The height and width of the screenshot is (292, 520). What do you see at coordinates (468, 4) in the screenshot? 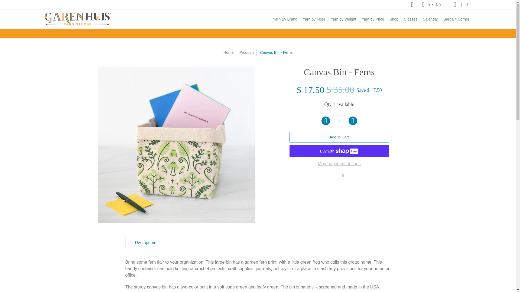
I see `Update store currency` at bounding box center [468, 4].